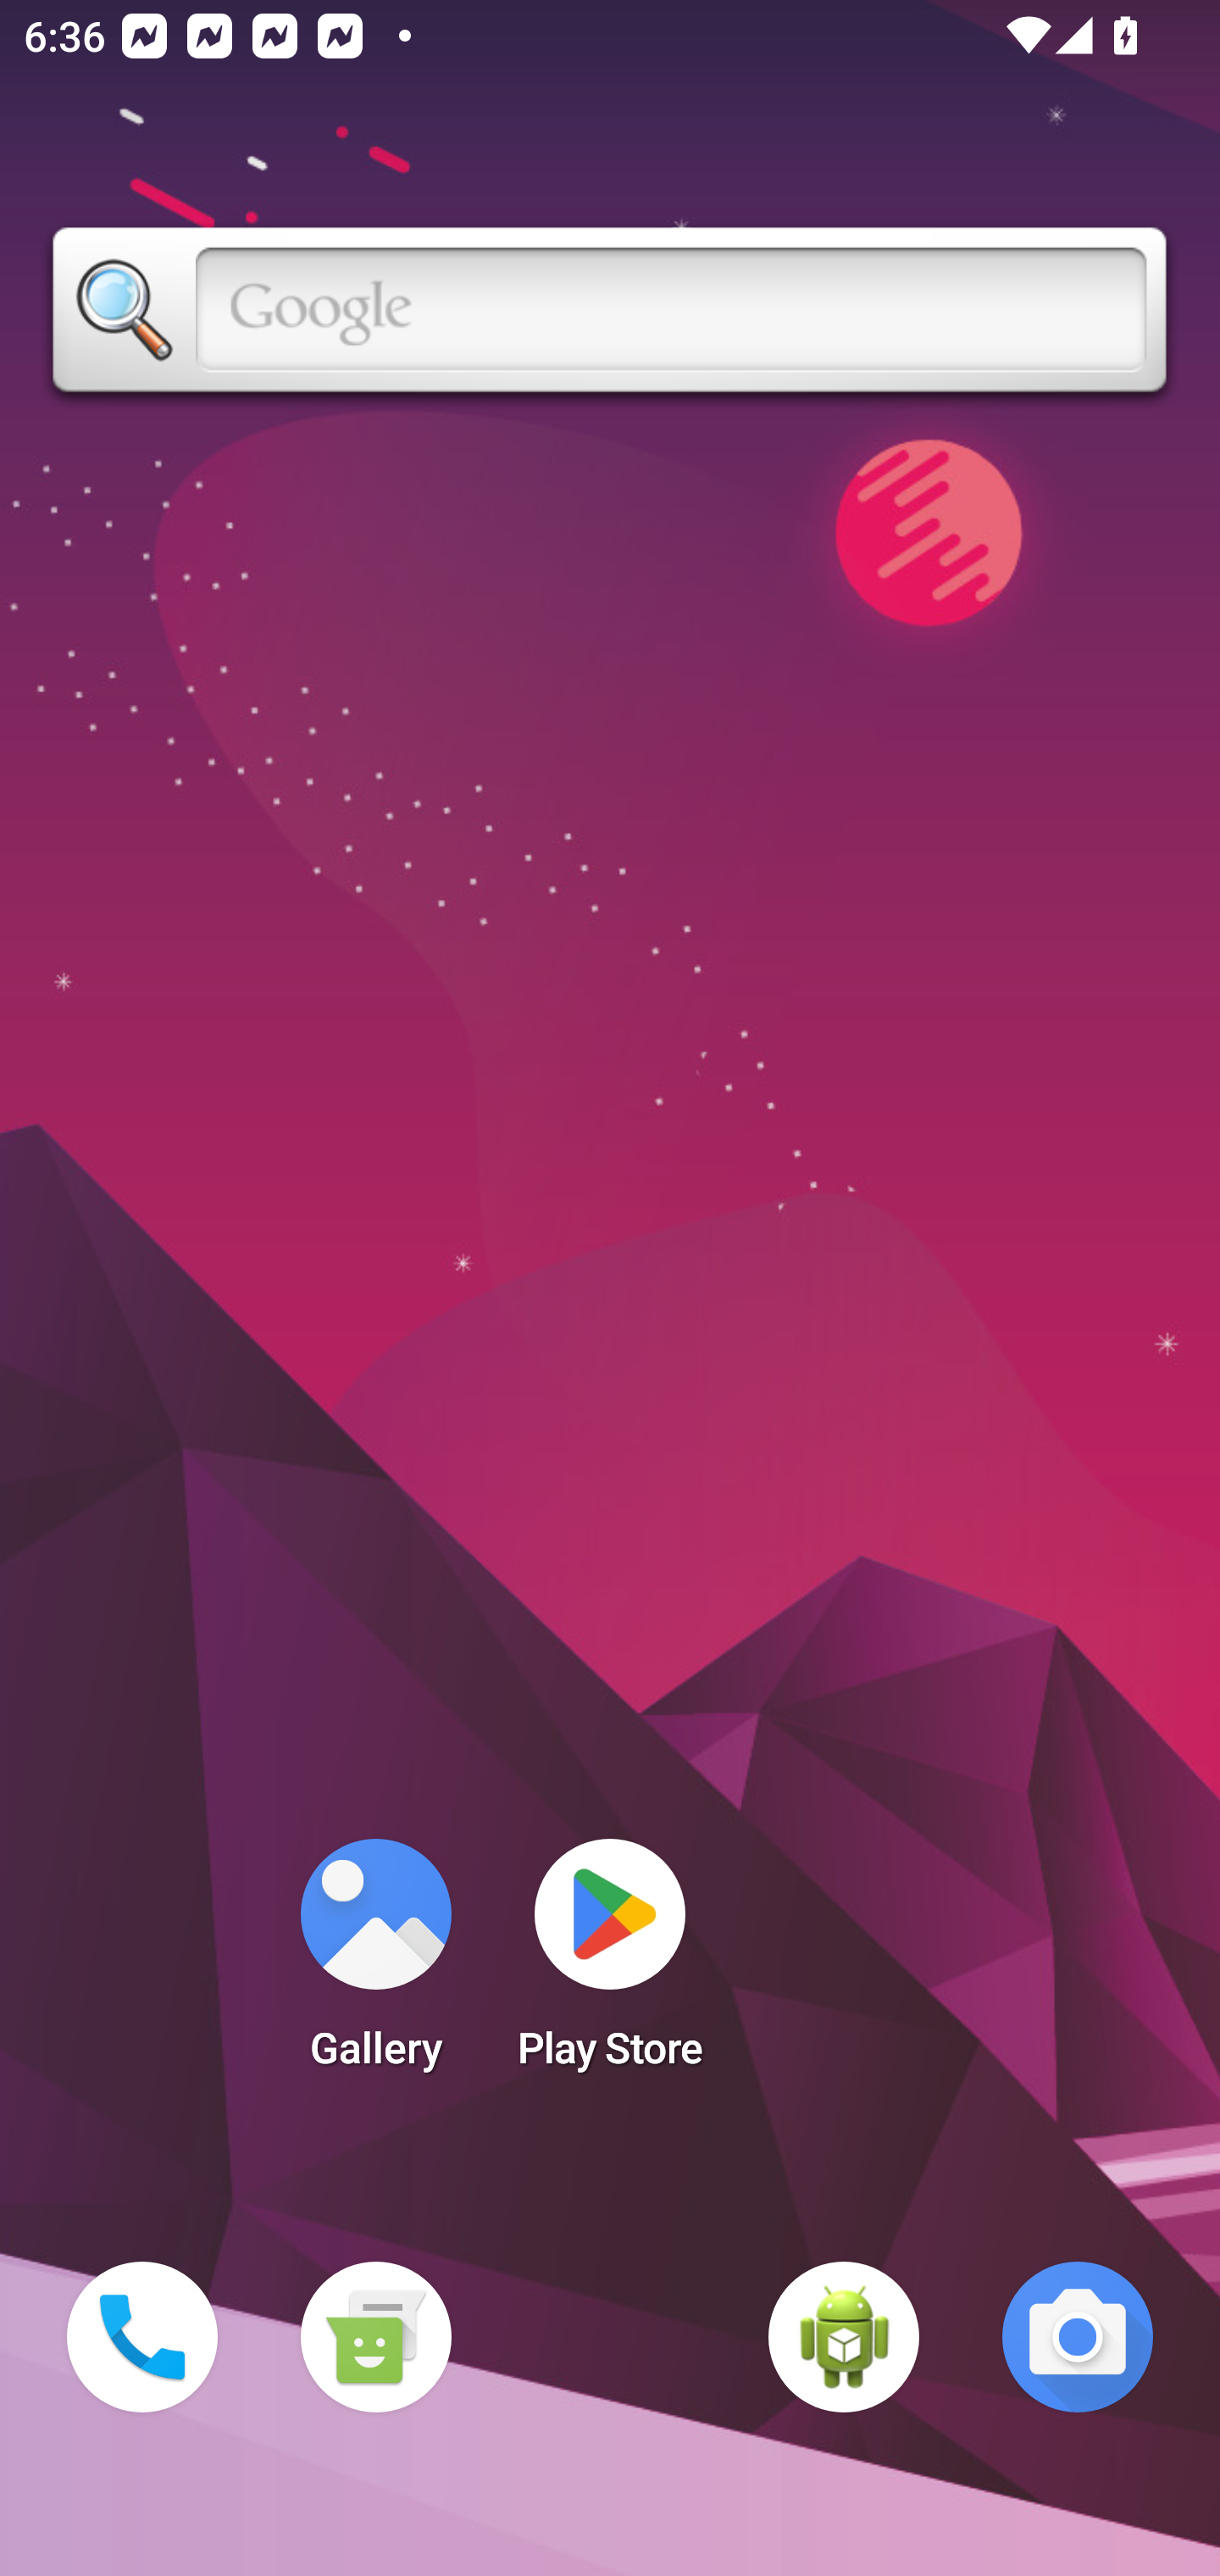  I want to click on WebView Browser Tester, so click(844, 2337).